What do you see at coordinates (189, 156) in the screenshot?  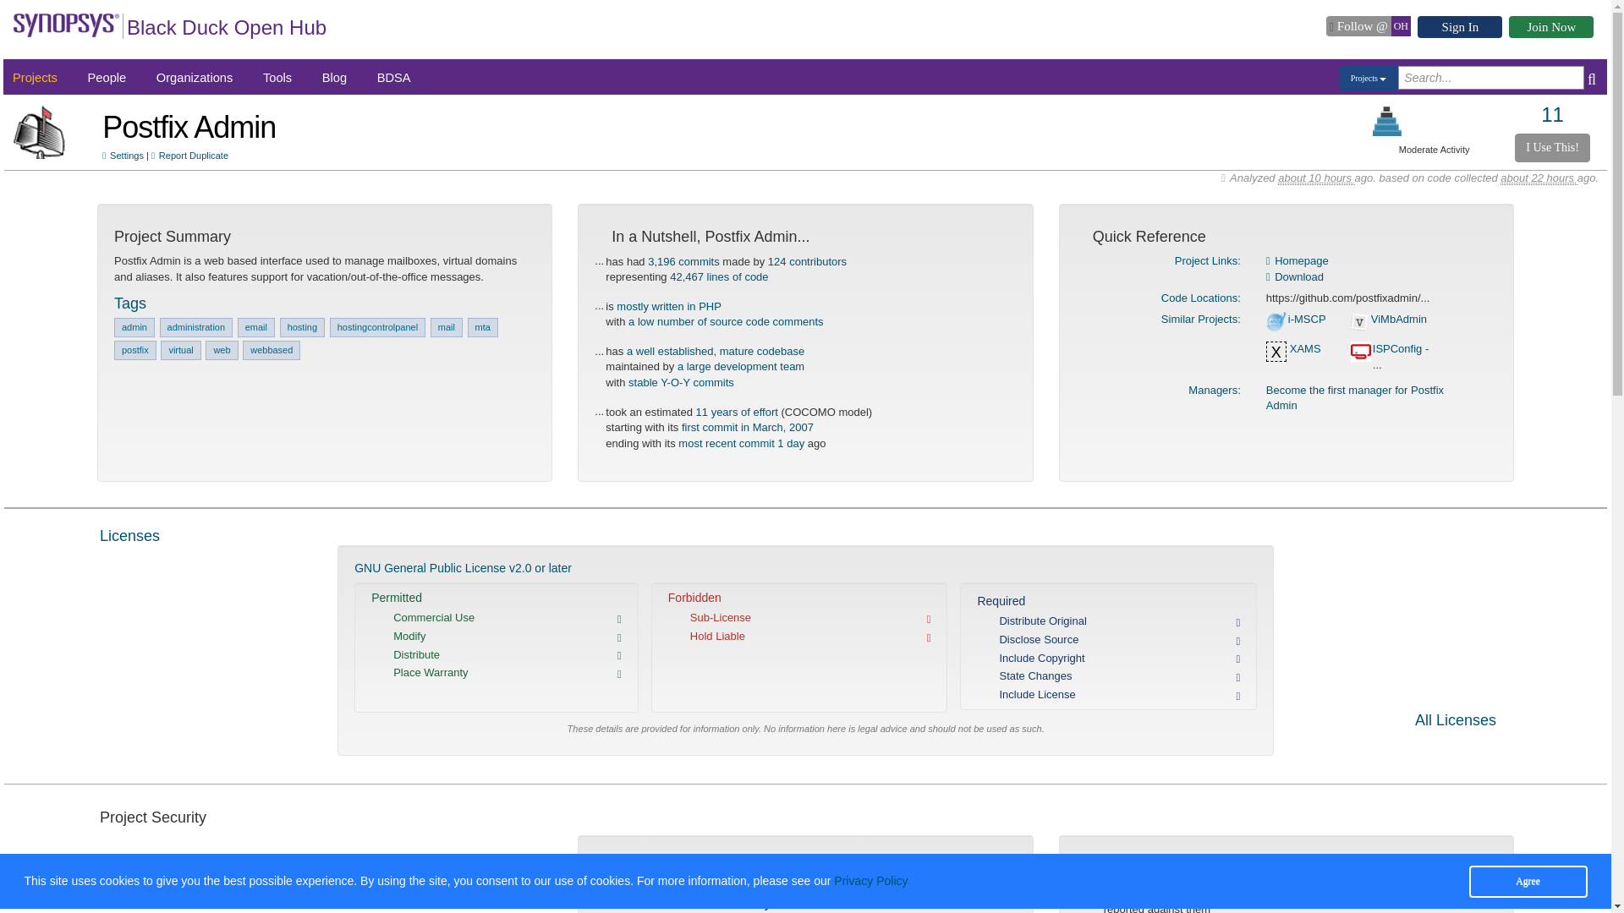 I see ` Report Duplicate` at bounding box center [189, 156].